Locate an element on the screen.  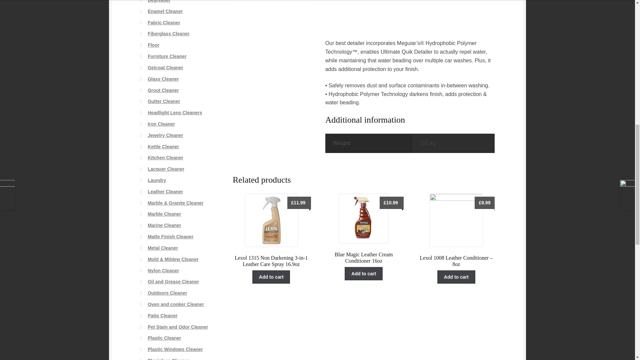
Add to cart is located at coordinates (456, 277).